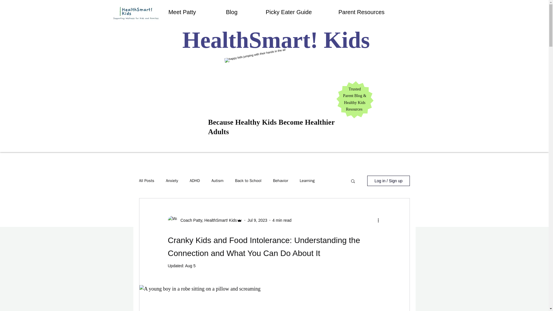 The height and width of the screenshot is (311, 553). Describe the element at coordinates (257, 220) in the screenshot. I see `Jul 9, 2023` at that location.